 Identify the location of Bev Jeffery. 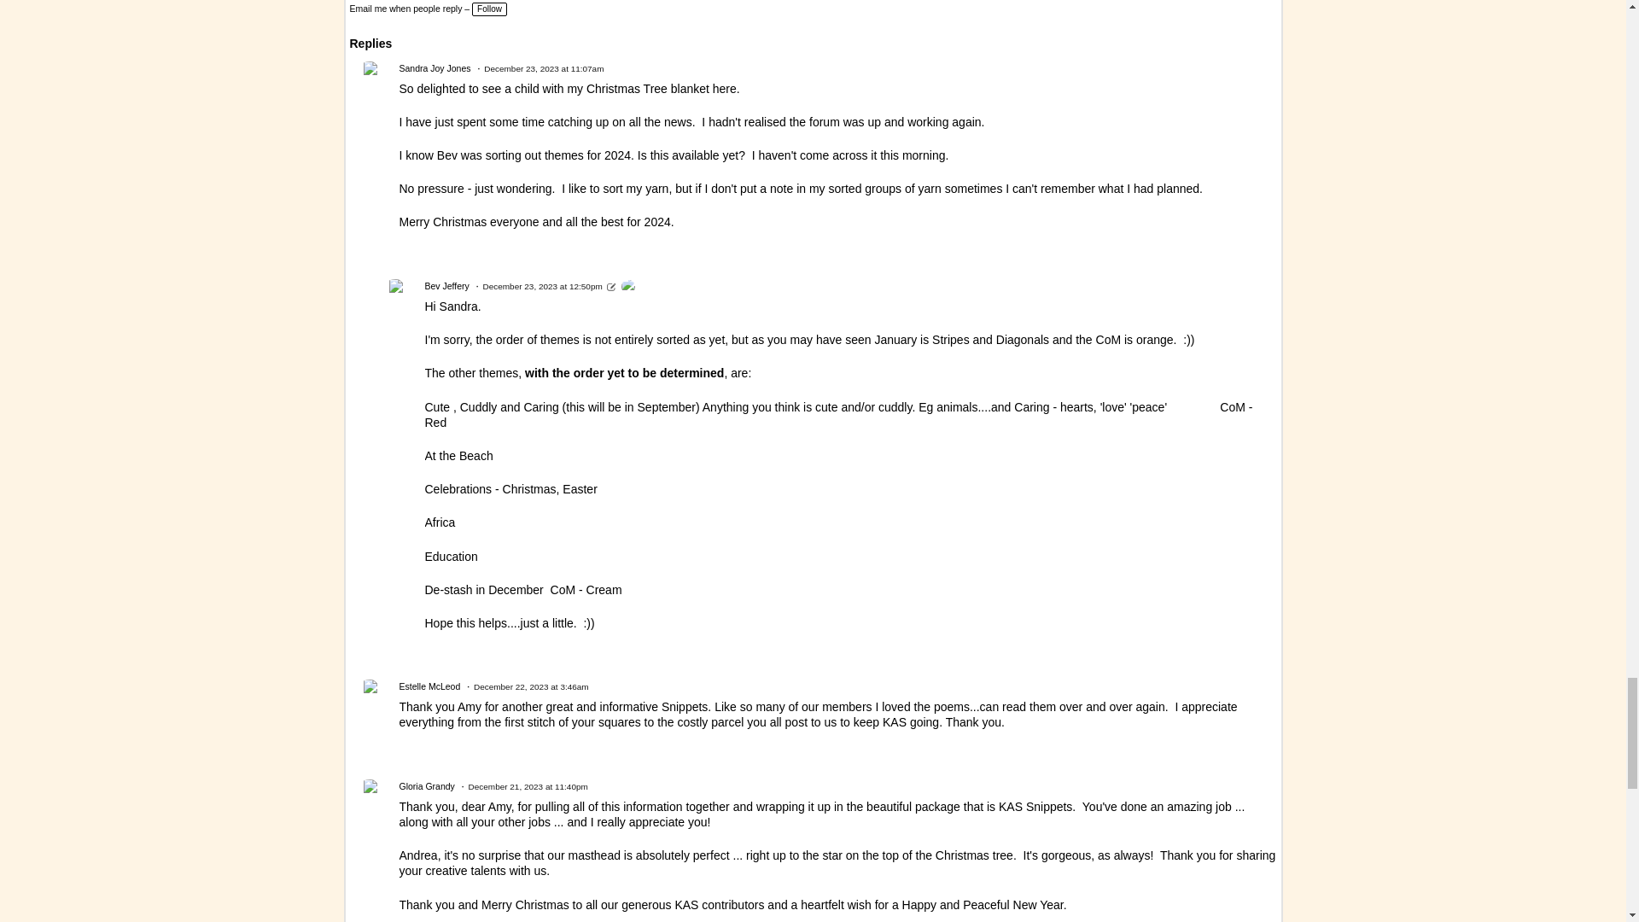
(628, 287).